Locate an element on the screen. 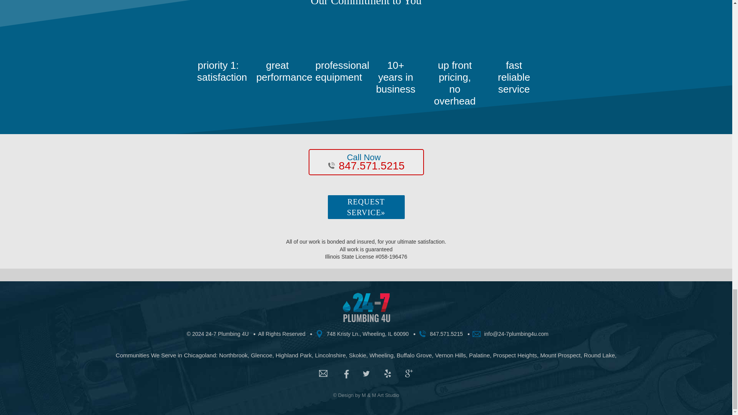  Highland Park, IL 24-7 Plumbing 4U is located at coordinates (293, 355).